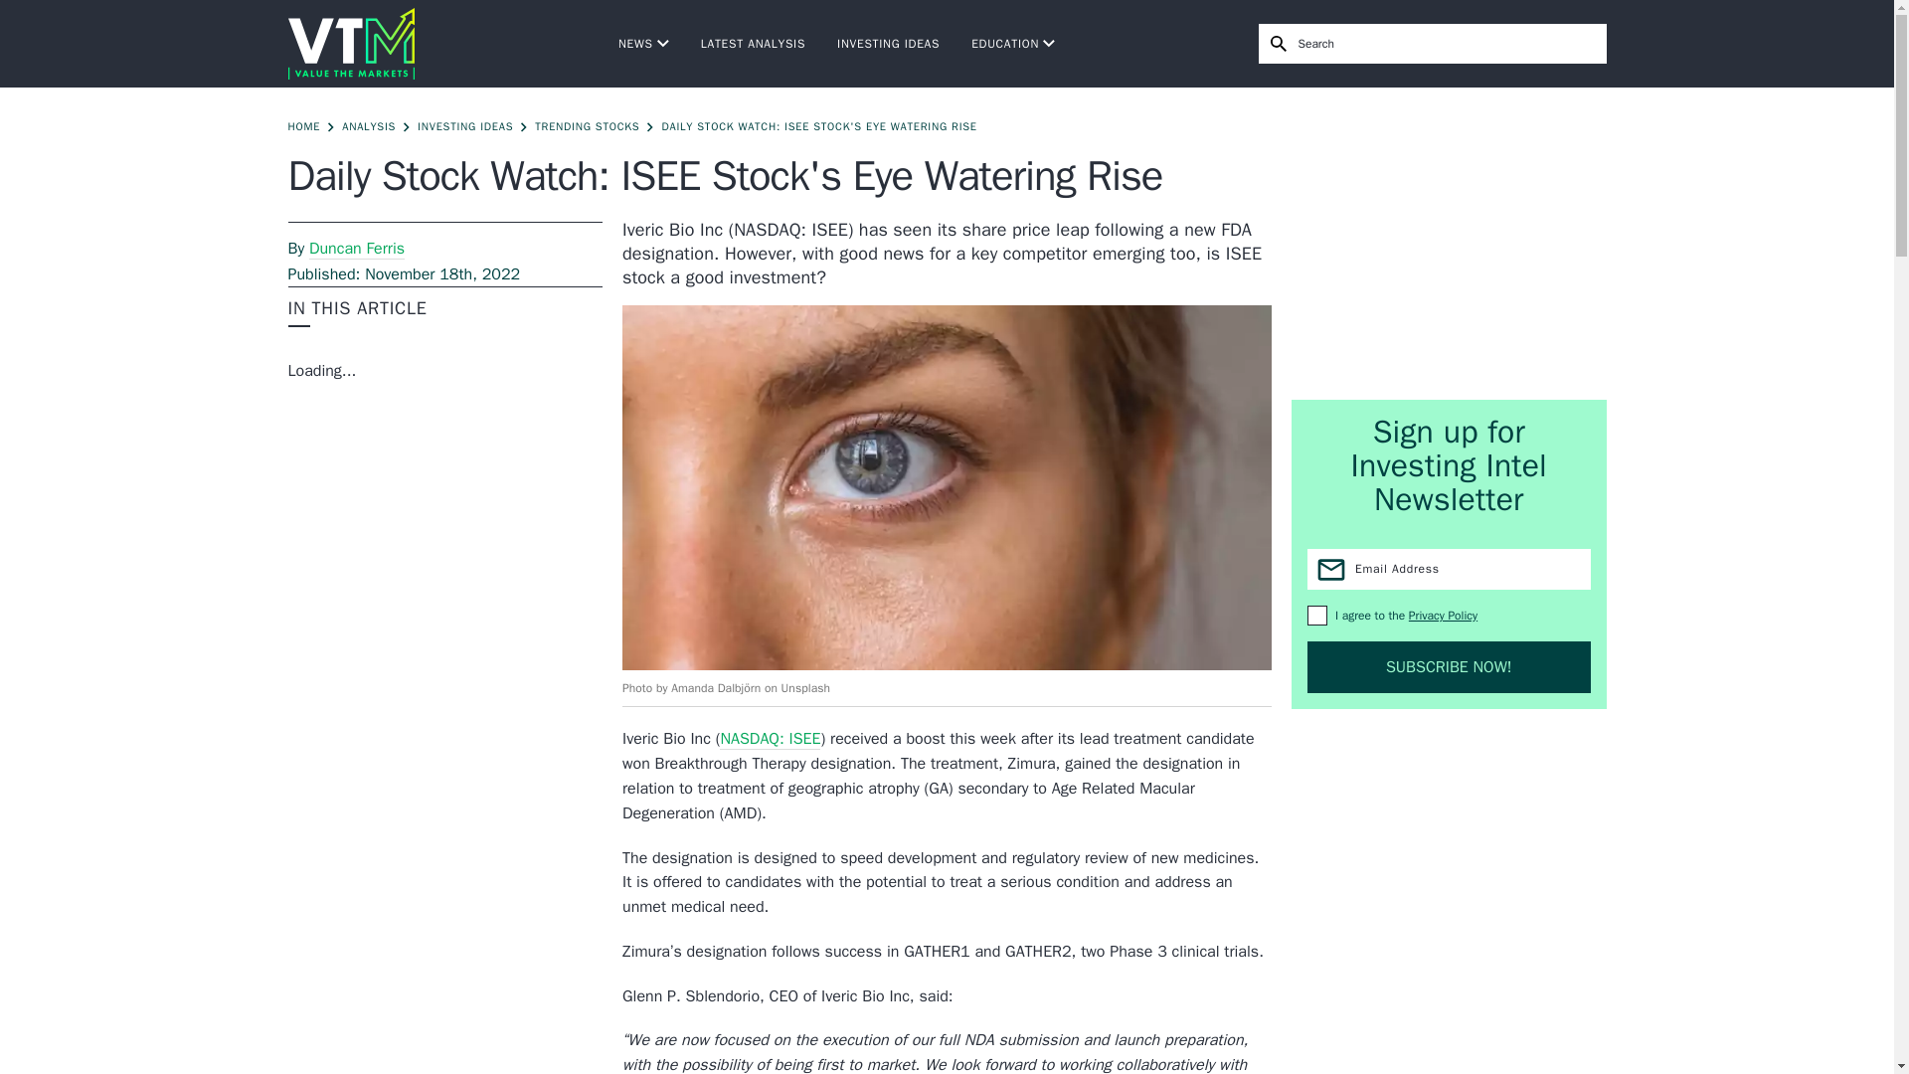 This screenshot has width=1909, height=1074. What do you see at coordinates (1316, 615) in the screenshot?
I see `Yes` at bounding box center [1316, 615].